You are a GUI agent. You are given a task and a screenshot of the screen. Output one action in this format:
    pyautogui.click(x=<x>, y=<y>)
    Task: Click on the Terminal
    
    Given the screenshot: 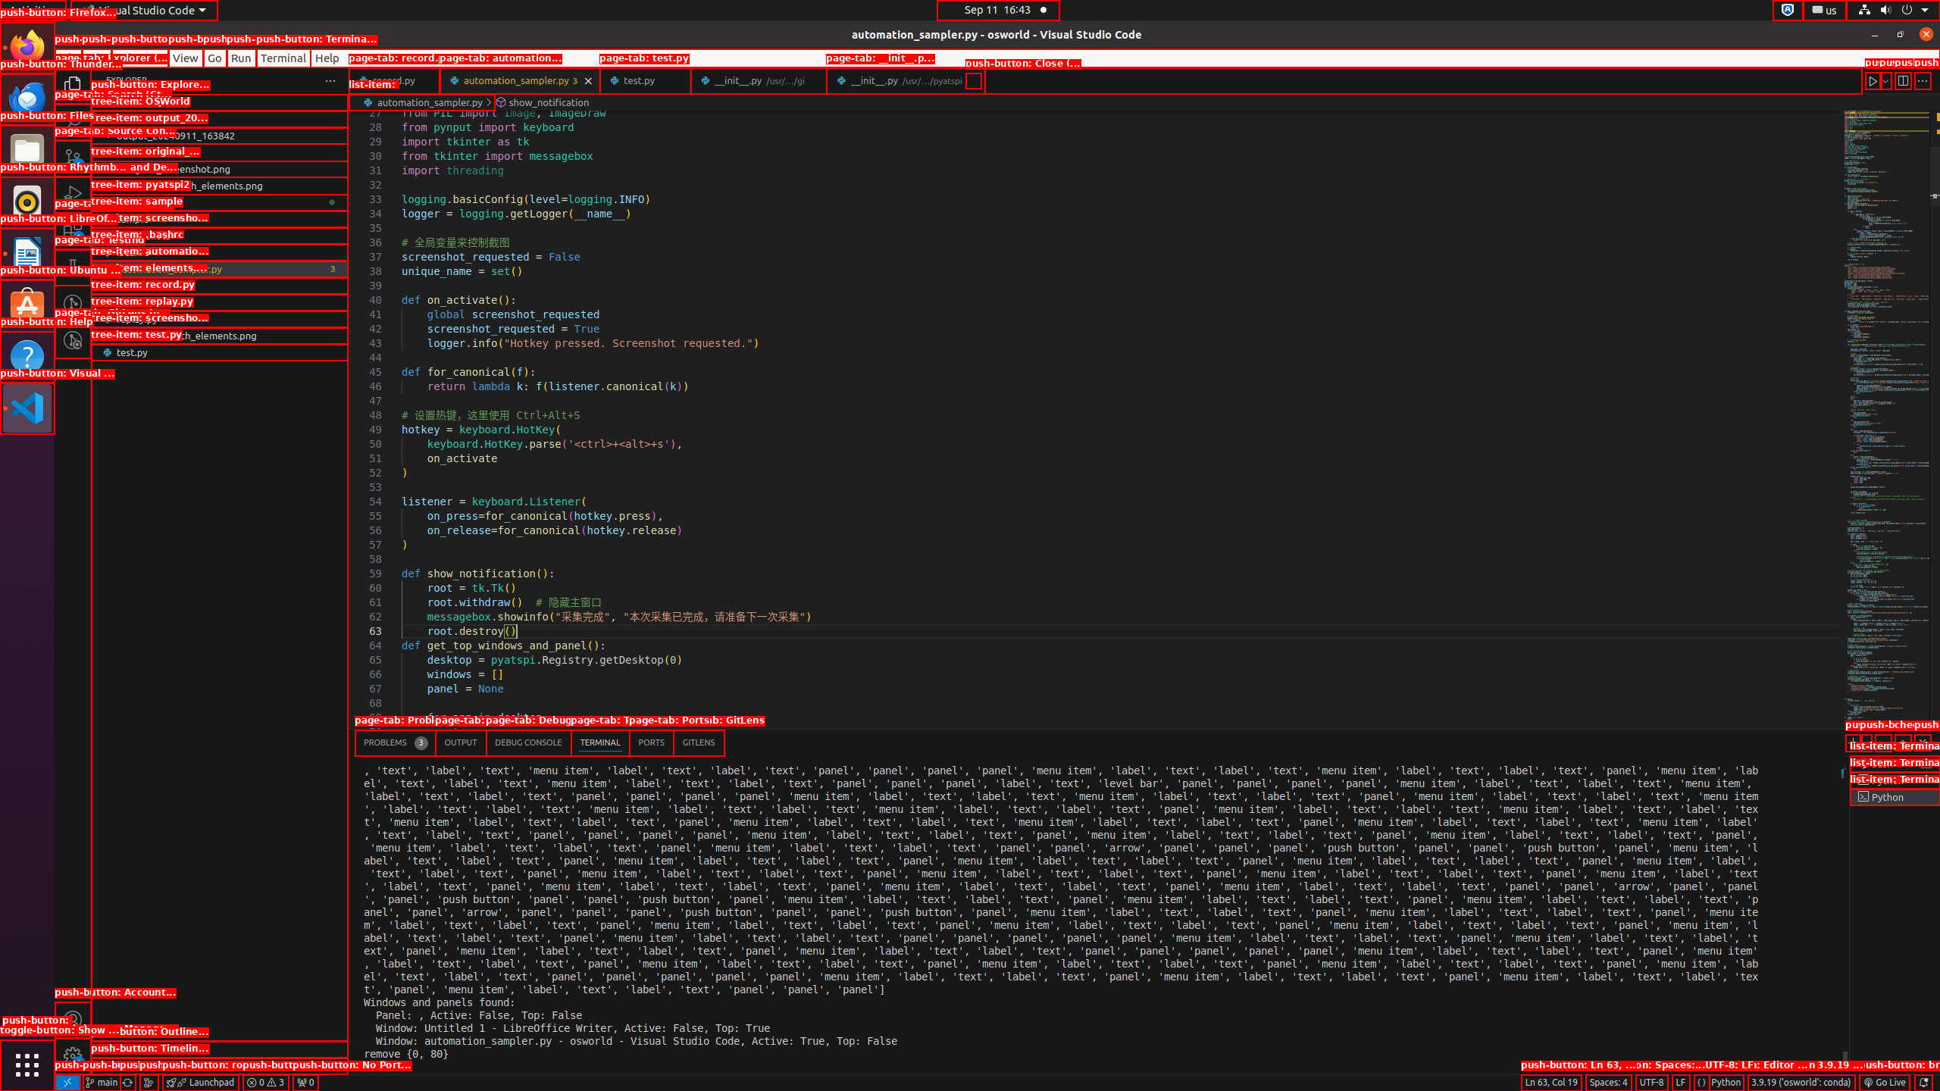 What is the action you would take?
    pyautogui.click(x=283, y=58)
    